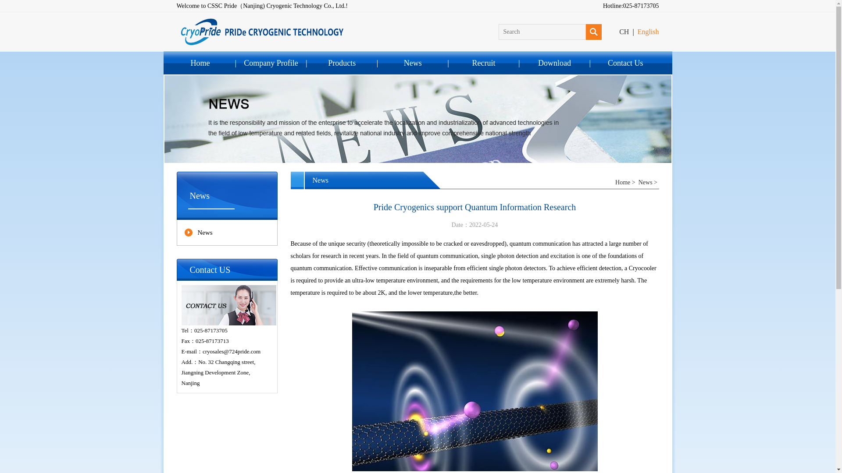  What do you see at coordinates (625, 63) in the screenshot?
I see `Contact Us` at bounding box center [625, 63].